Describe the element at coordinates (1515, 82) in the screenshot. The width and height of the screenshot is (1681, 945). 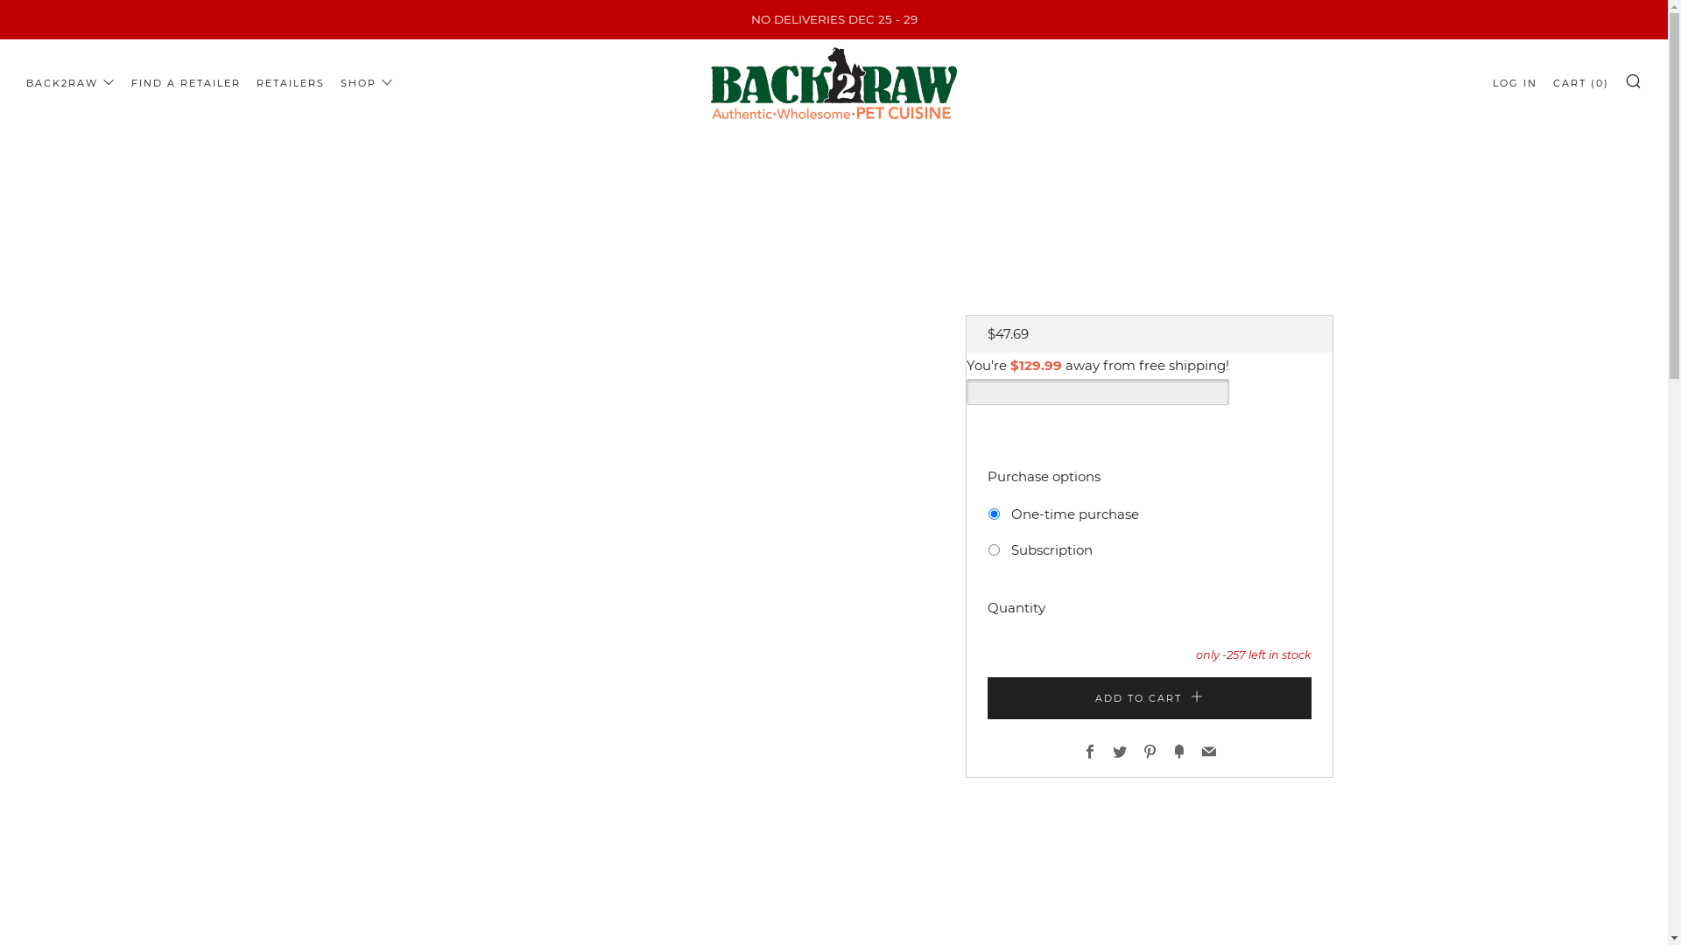
I see `LOG IN` at that location.